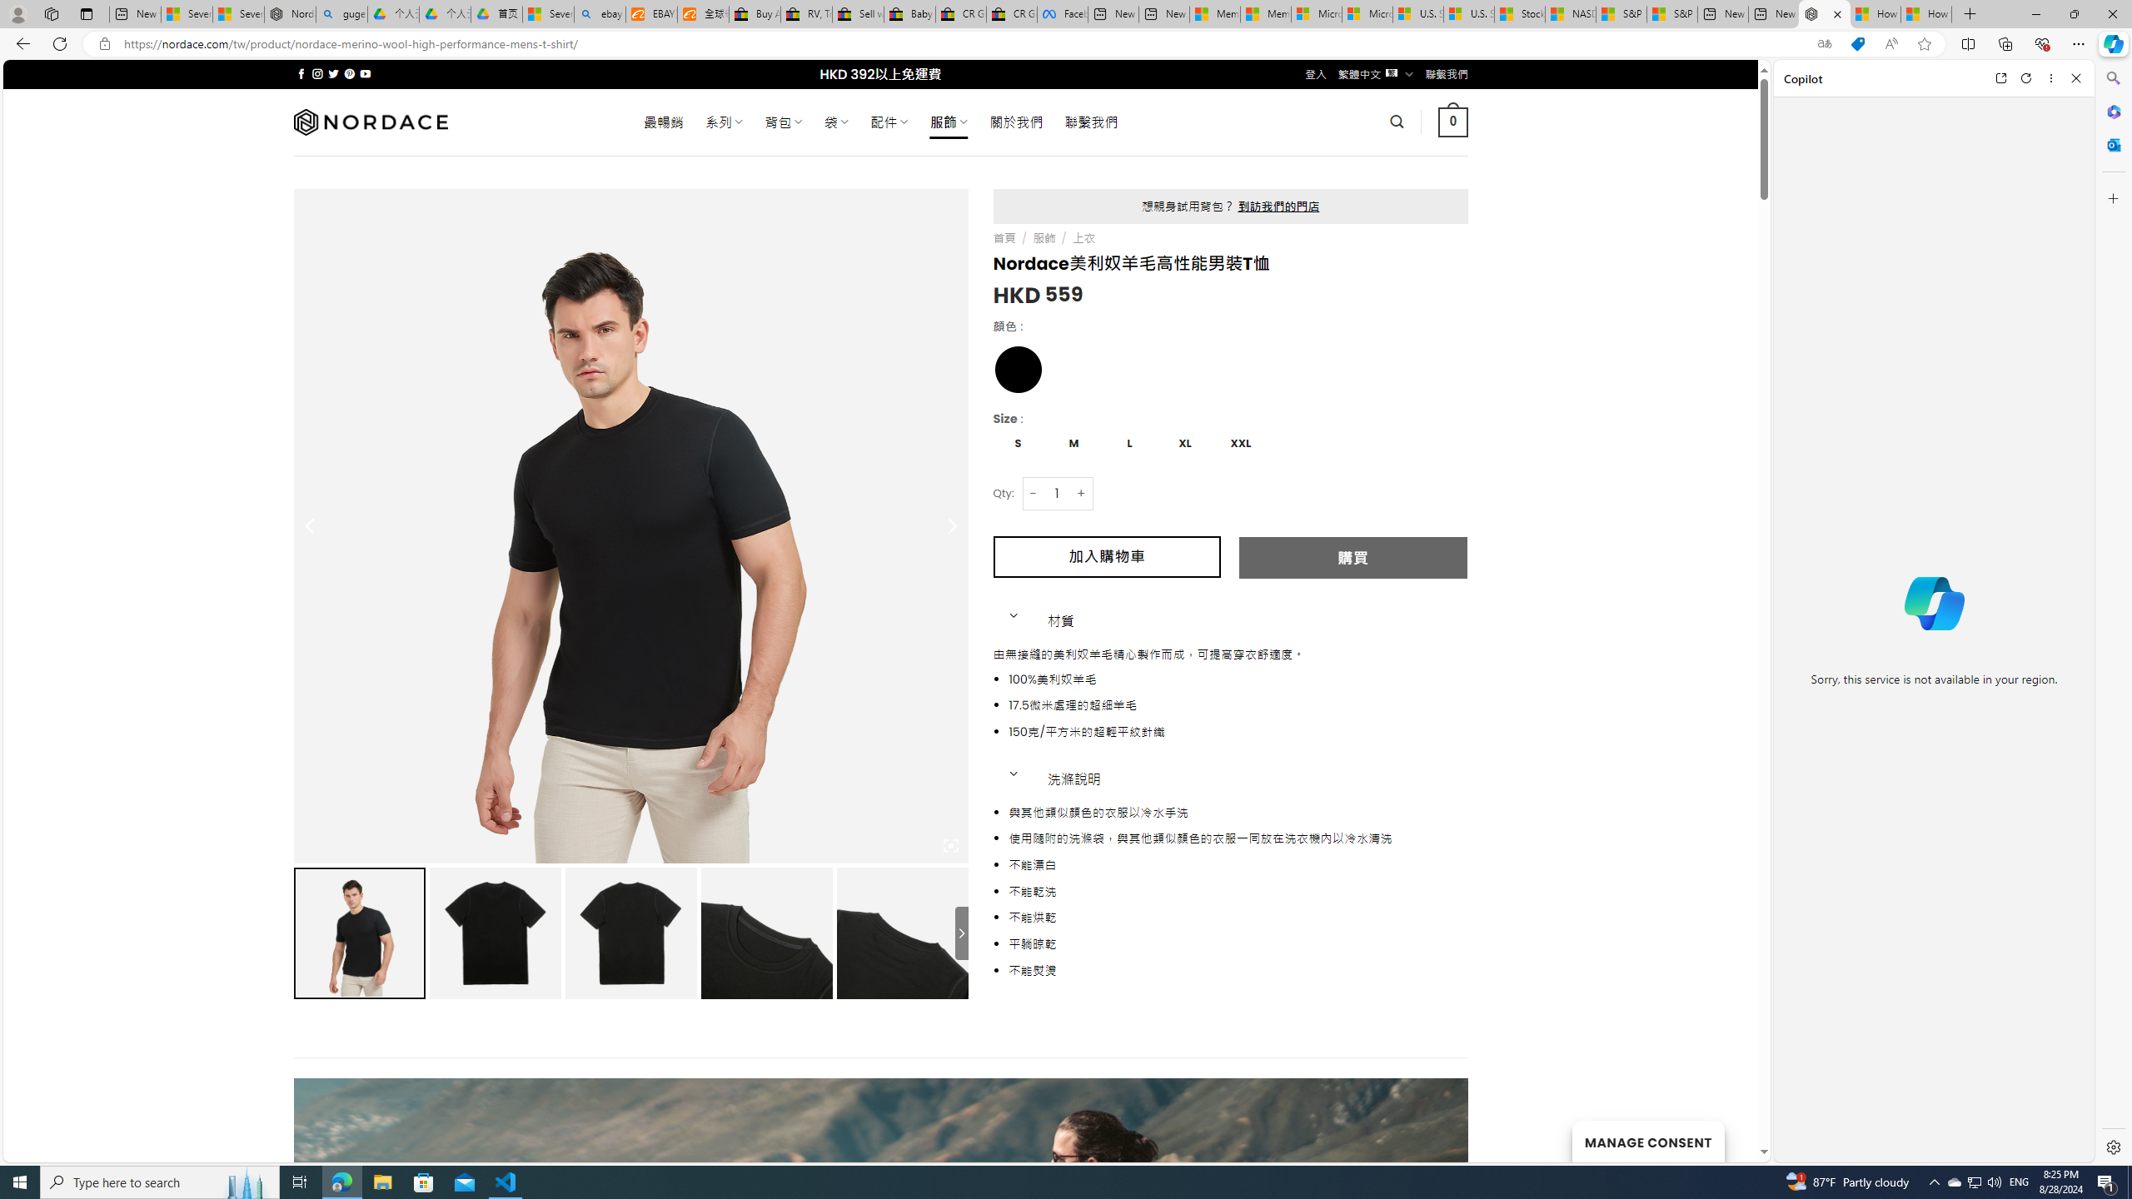  Describe the element at coordinates (1066, 44) in the screenshot. I see `App bar` at that location.